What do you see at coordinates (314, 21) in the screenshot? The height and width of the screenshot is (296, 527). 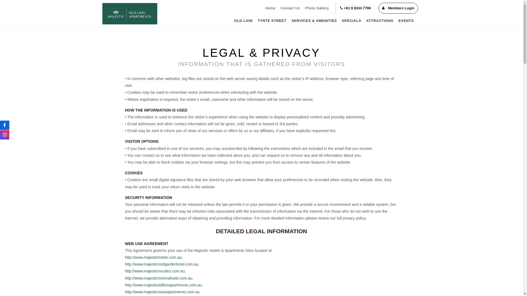 I see `SERVICES & AMENITIES` at bounding box center [314, 21].